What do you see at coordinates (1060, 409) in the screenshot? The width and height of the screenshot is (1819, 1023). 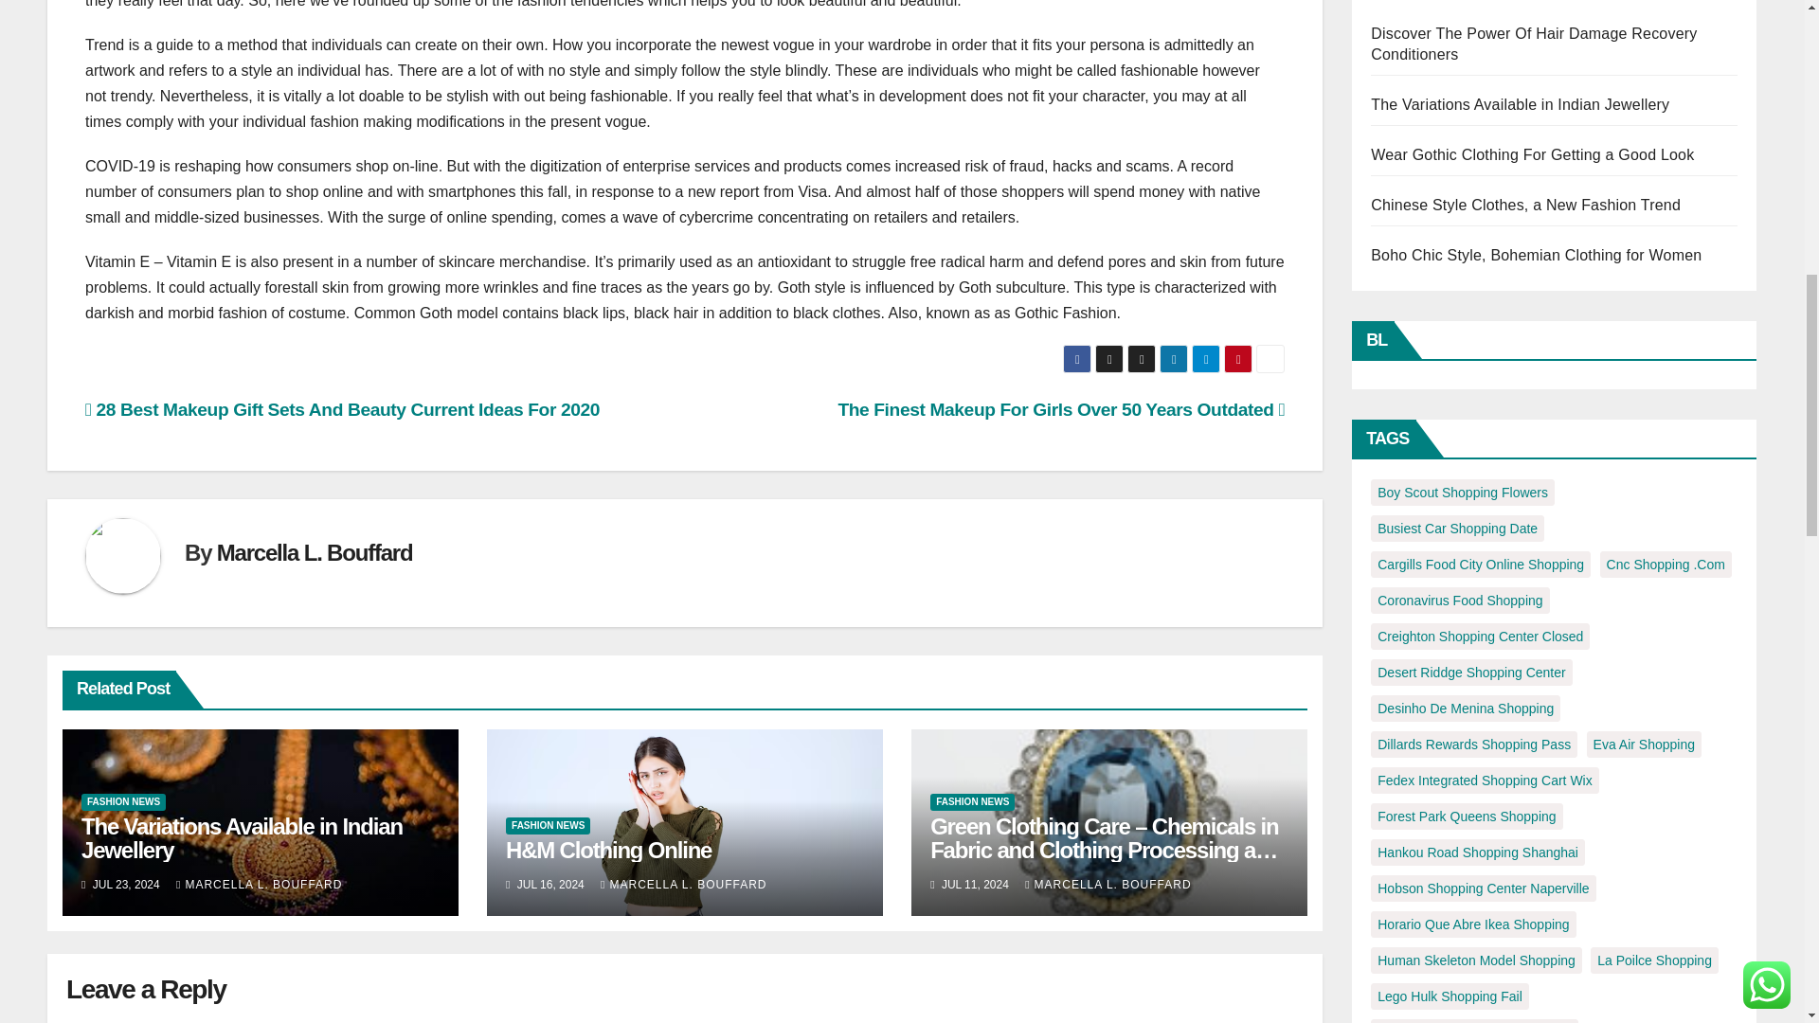 I see `The Finest Makeup For Girls Over 50 Years Outdated` at bounding box center [1060, 409].